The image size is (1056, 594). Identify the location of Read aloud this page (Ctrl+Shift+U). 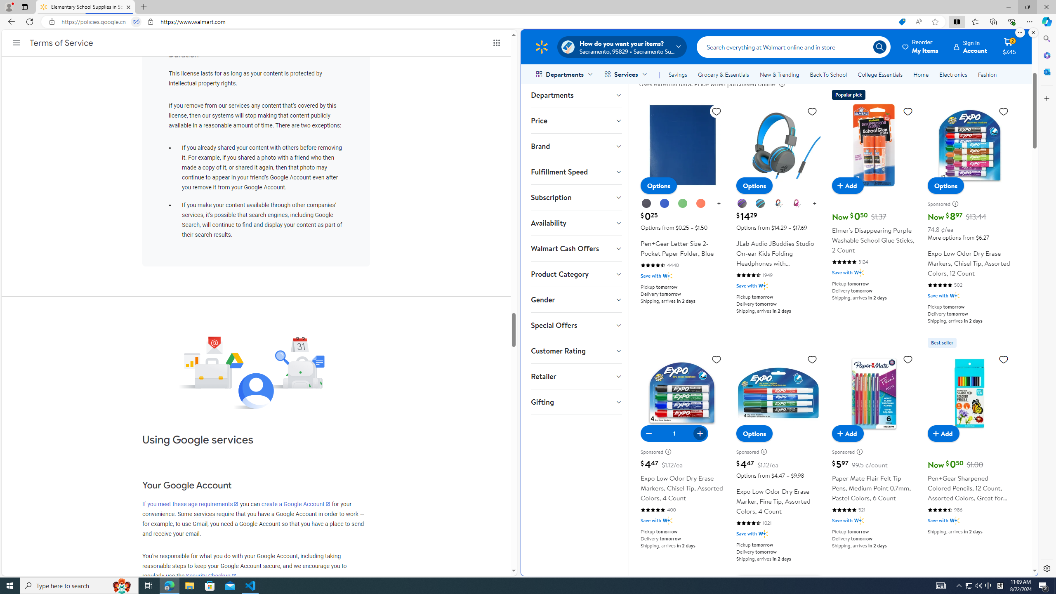
(918, 22).